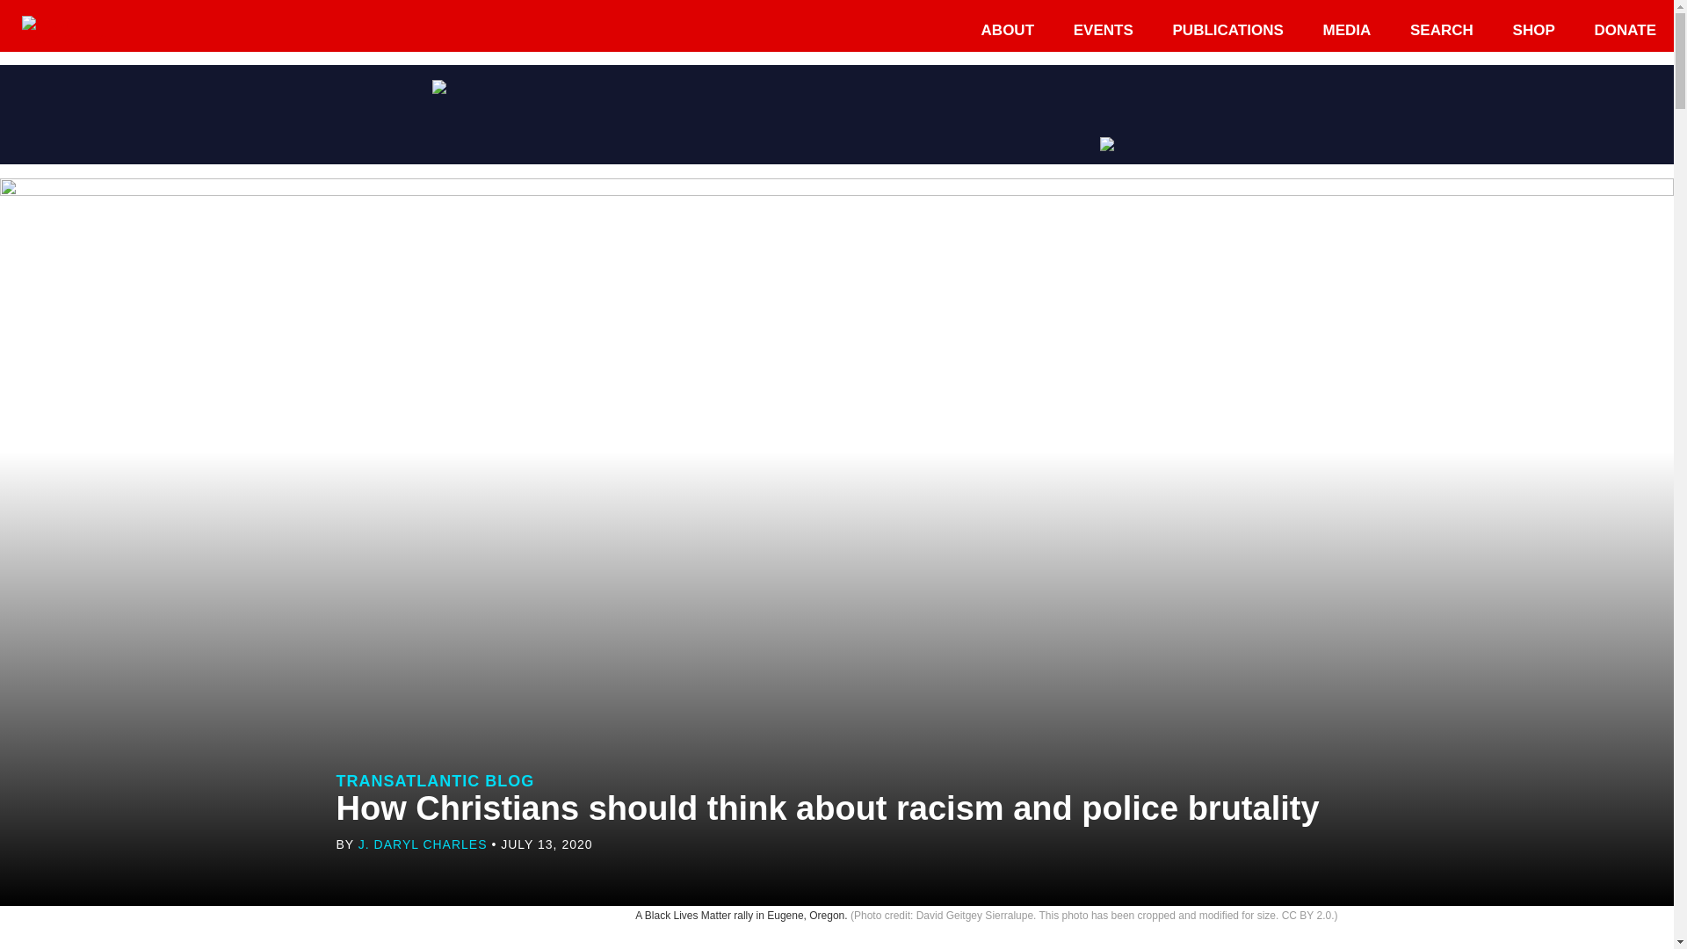 Image resolution: width=1687 pixels, height=949 pixels. What do you see at coordinates (1103, 30) in the screenshot?
I see `EVENTS` at bounding box center [1103, 30].